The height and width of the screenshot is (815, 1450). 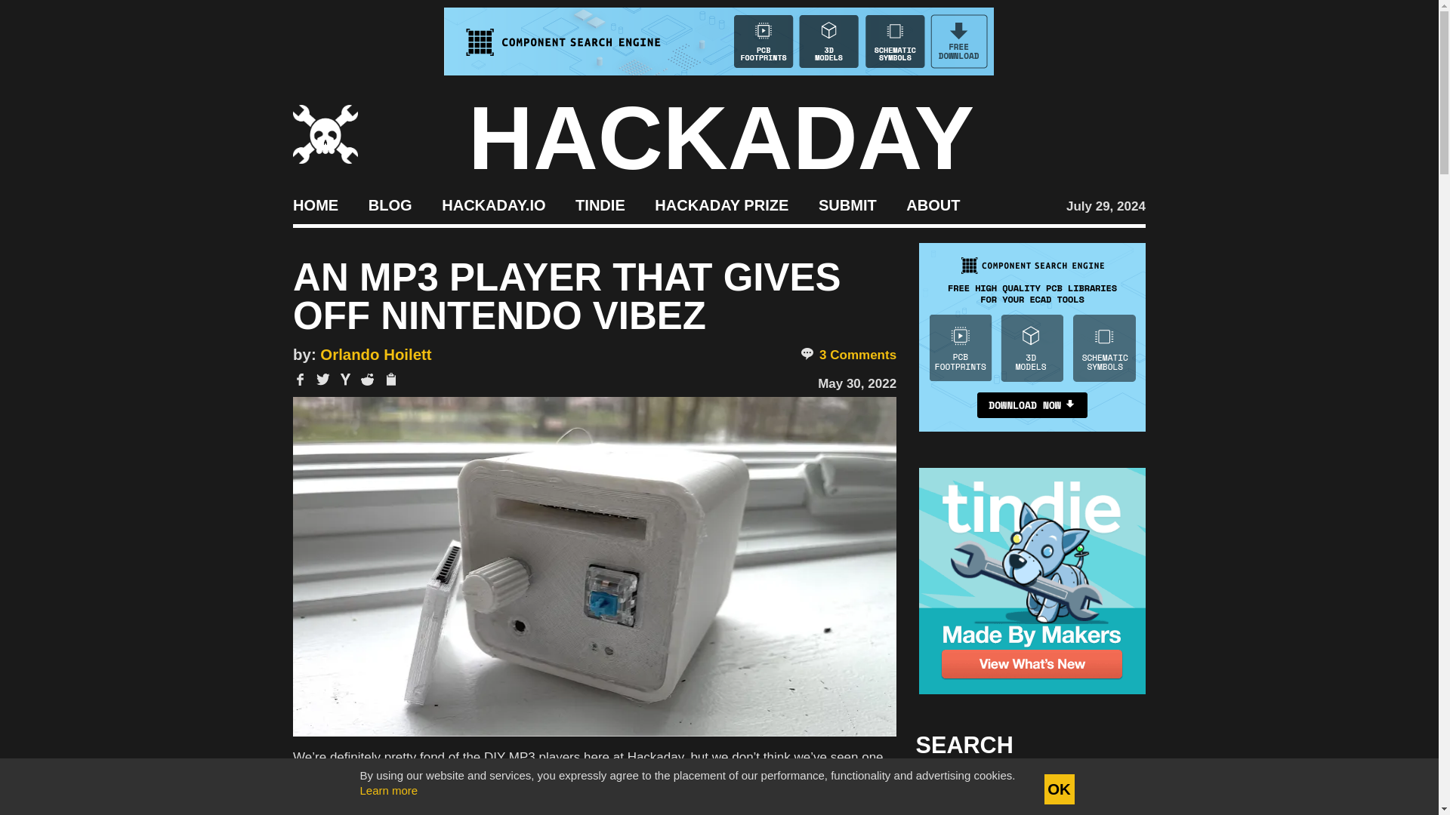 What do you see at coordinates (933, 204) in the screenshot?
I see `ABOUT` at bounding box center [933, 204].